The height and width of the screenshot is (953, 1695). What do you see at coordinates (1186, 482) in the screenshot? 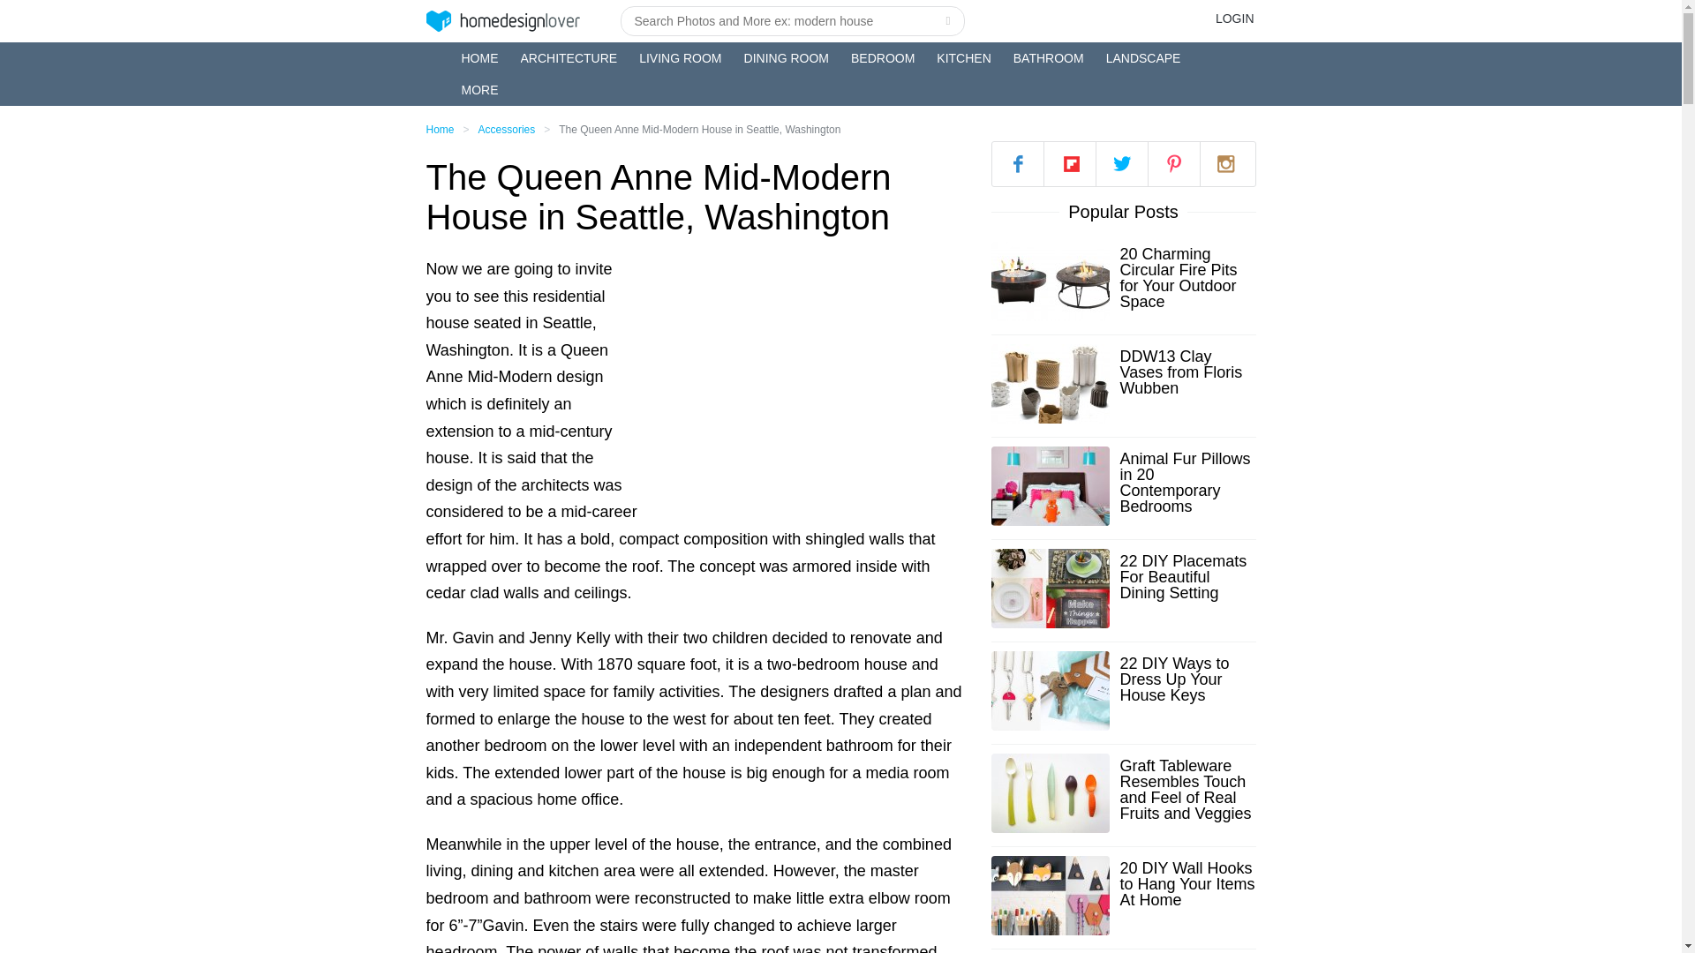
I see `Animal Fur Pillows in 20 Contemporary Bedrooms` at bounding box center [1186, 482].